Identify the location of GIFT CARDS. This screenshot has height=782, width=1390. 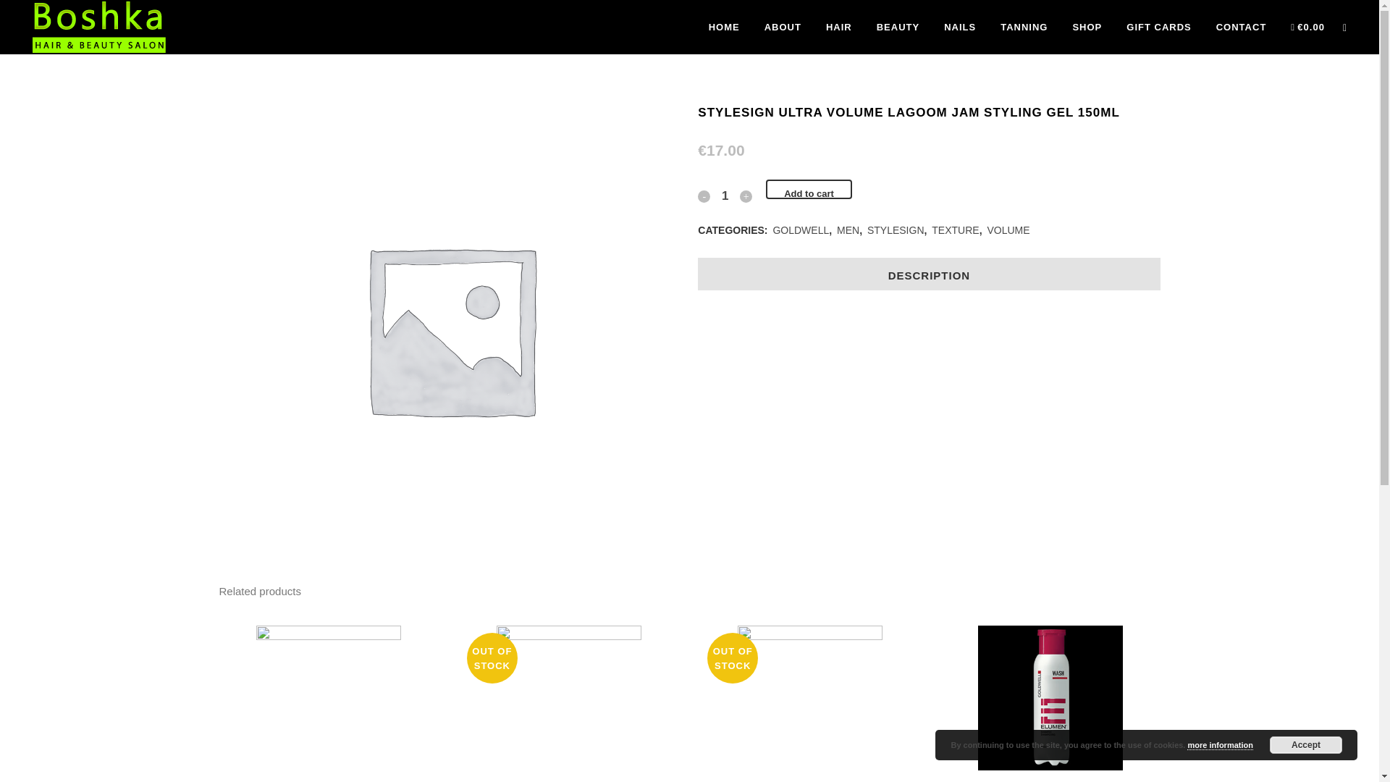
(1158, 27).